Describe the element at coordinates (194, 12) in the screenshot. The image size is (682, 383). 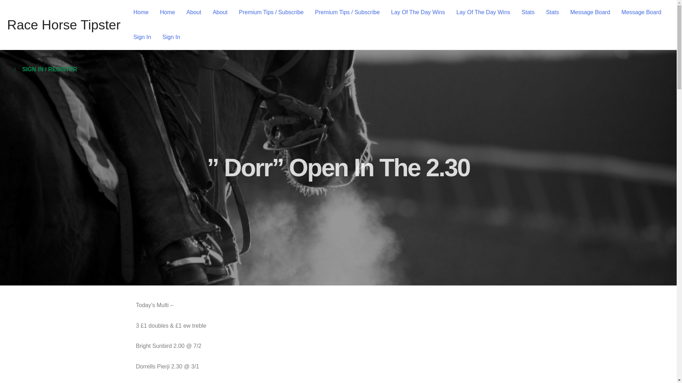
I see `About` at that location.